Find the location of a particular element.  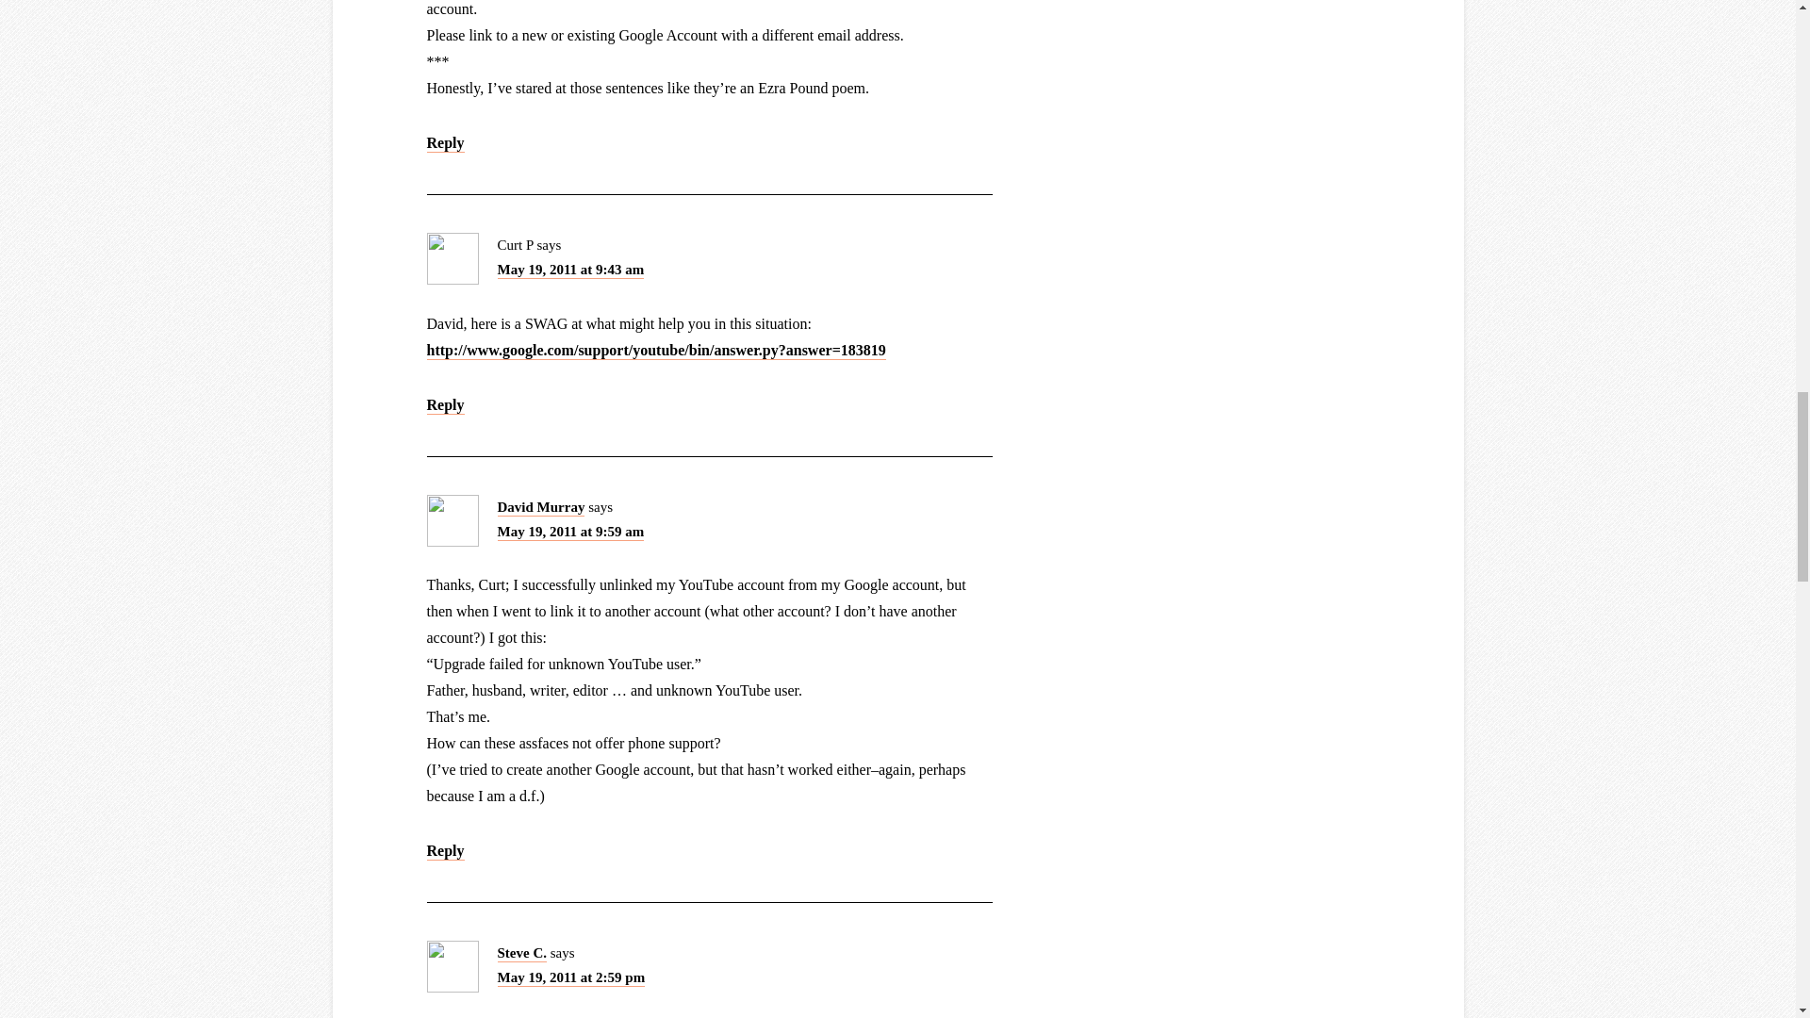

May 19, 2011 at 9:59 am is located at coordinates (571, 532).